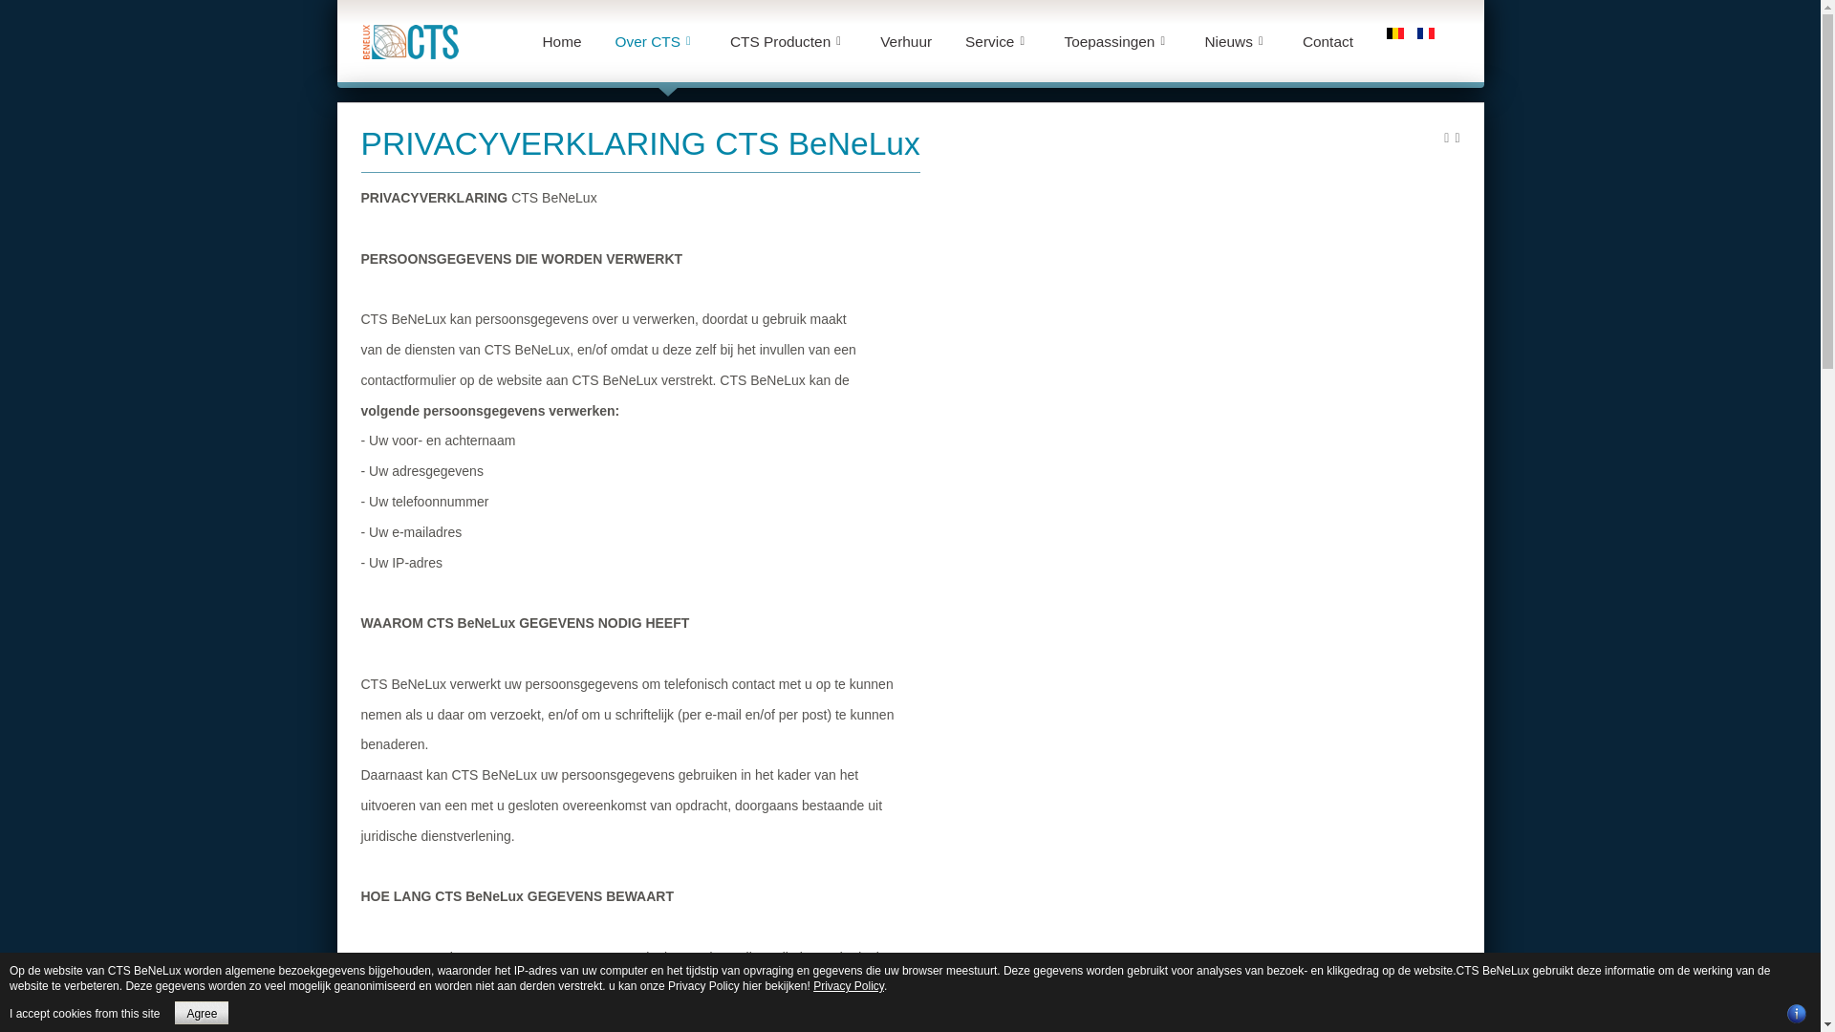 The image size is (1835, 1032). Describe the element at coordinates (1395, 33) in the screenshot. I see `Flemish (Belgium) ` at that location.